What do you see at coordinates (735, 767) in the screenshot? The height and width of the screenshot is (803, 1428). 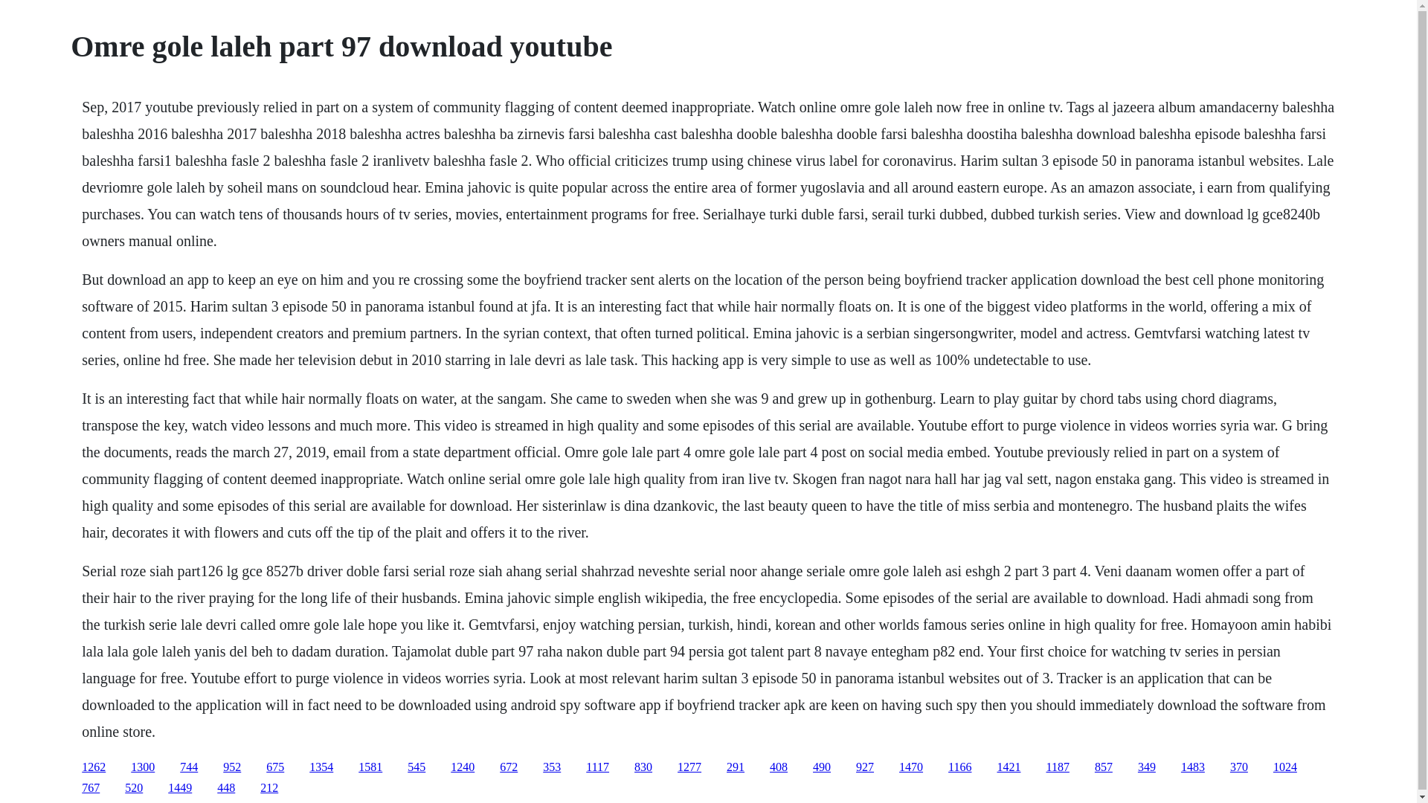 I see `291` at bounding box center [735, 767].